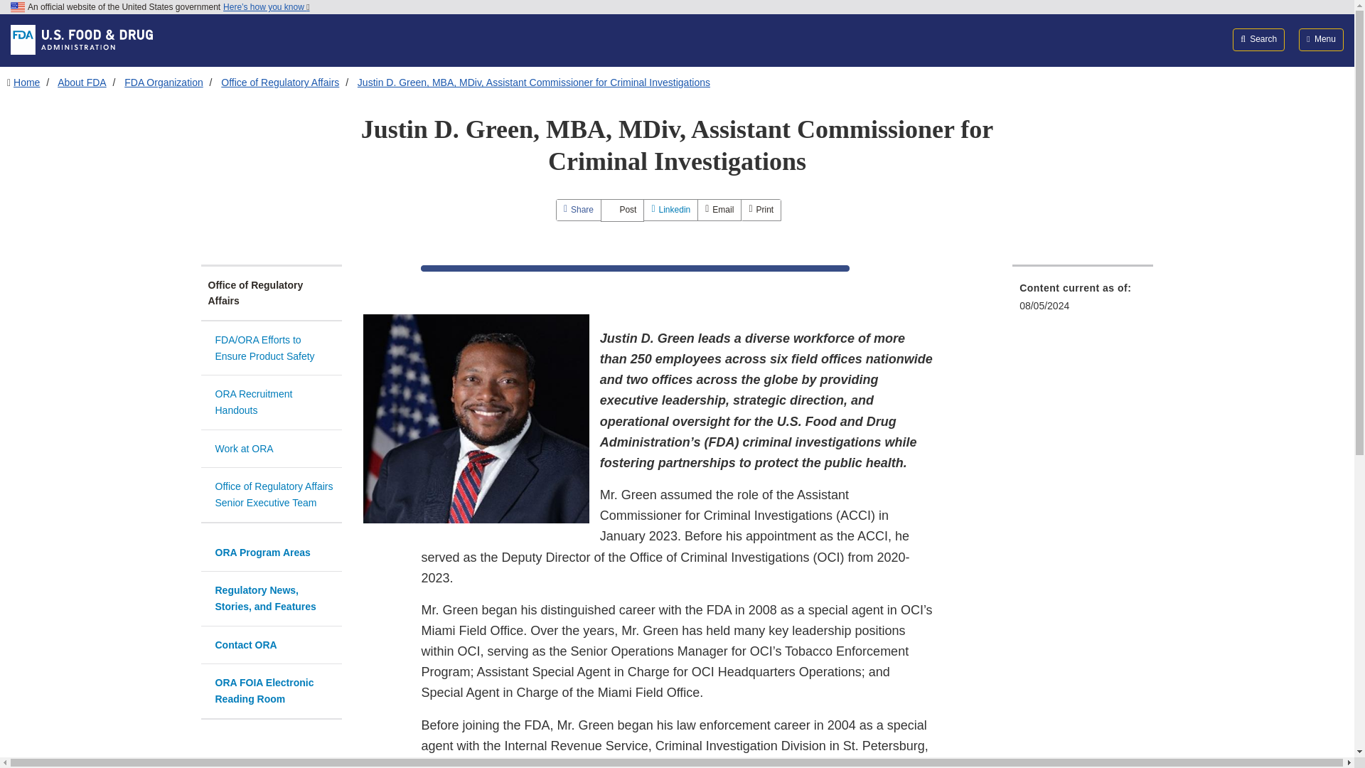  I want to click on Justin Green, so click(476, 418).